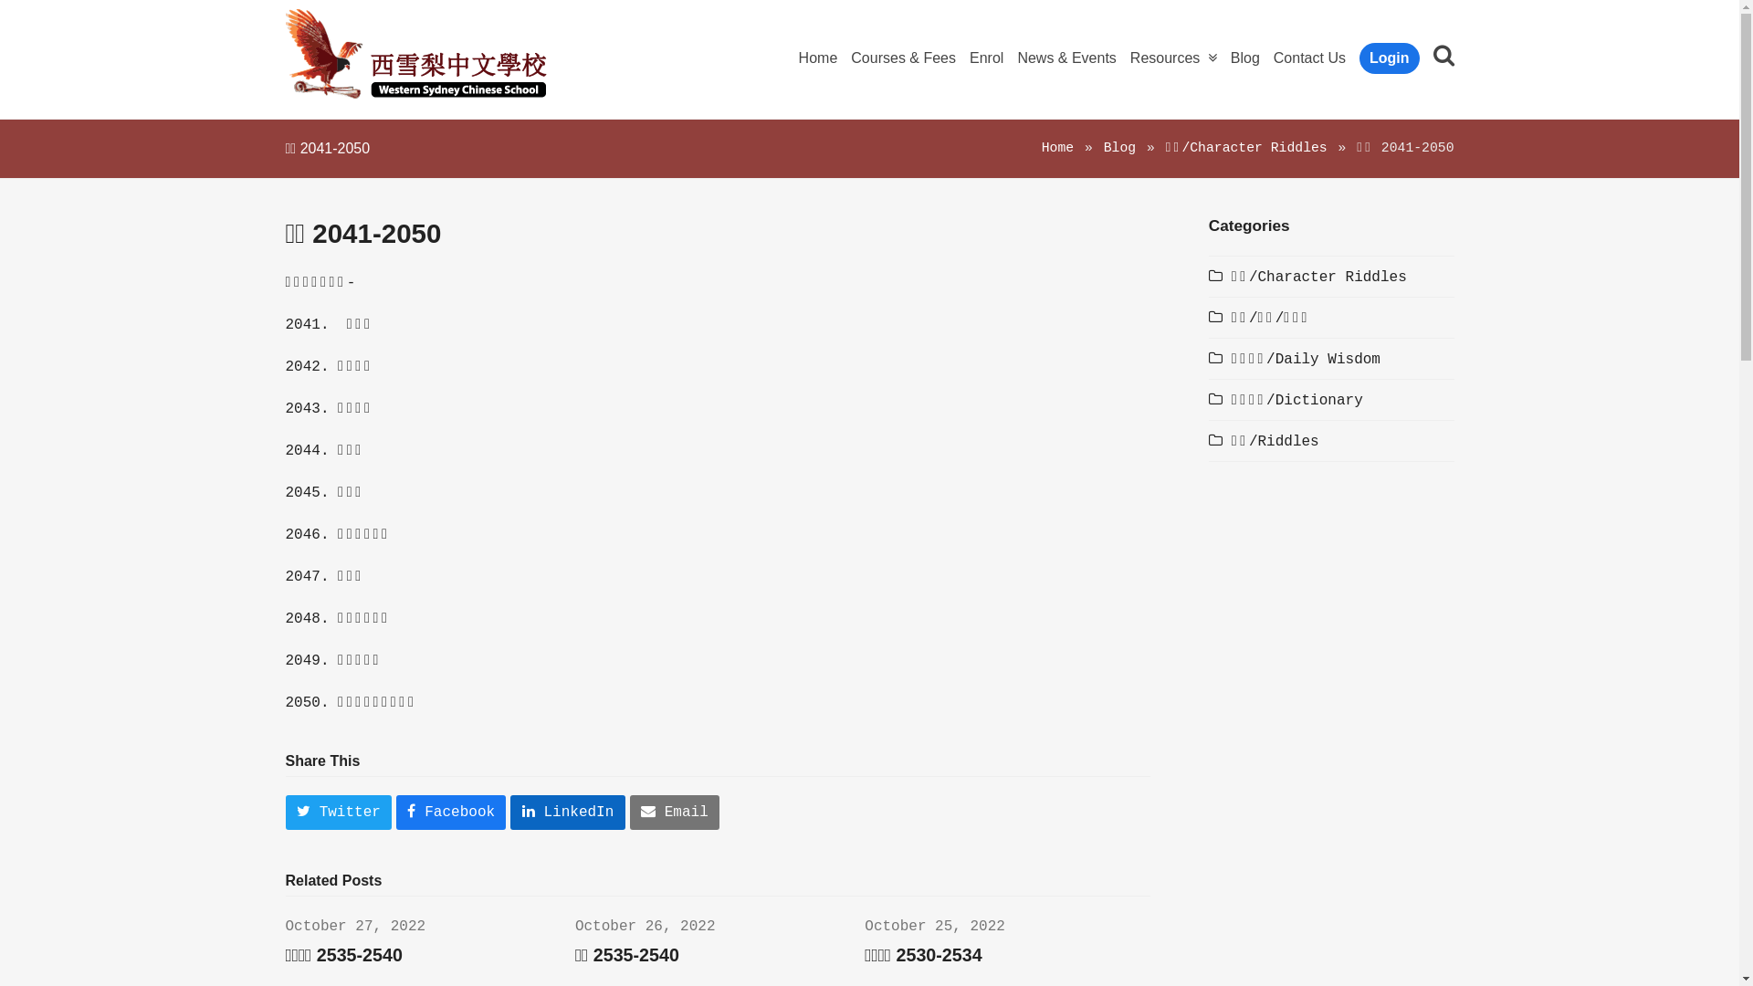 The image size is (1753, 986). I want to click on Blog, so click(1119, 148).